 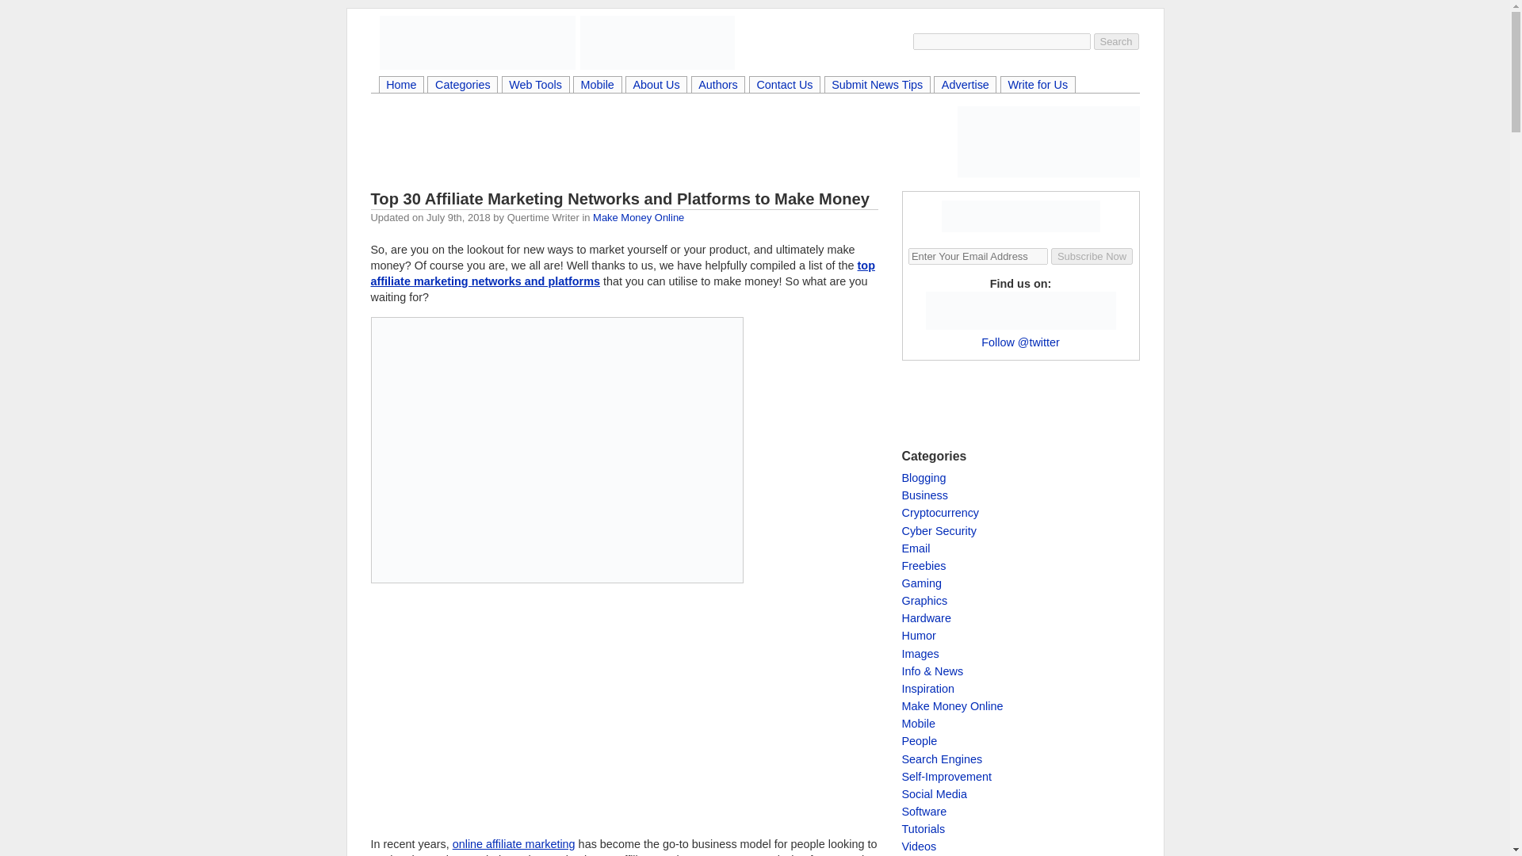 What do you see at coordinates (1038, 86) in the screenshot?
I see `Write for Us` at bounding box center [1038, 86].